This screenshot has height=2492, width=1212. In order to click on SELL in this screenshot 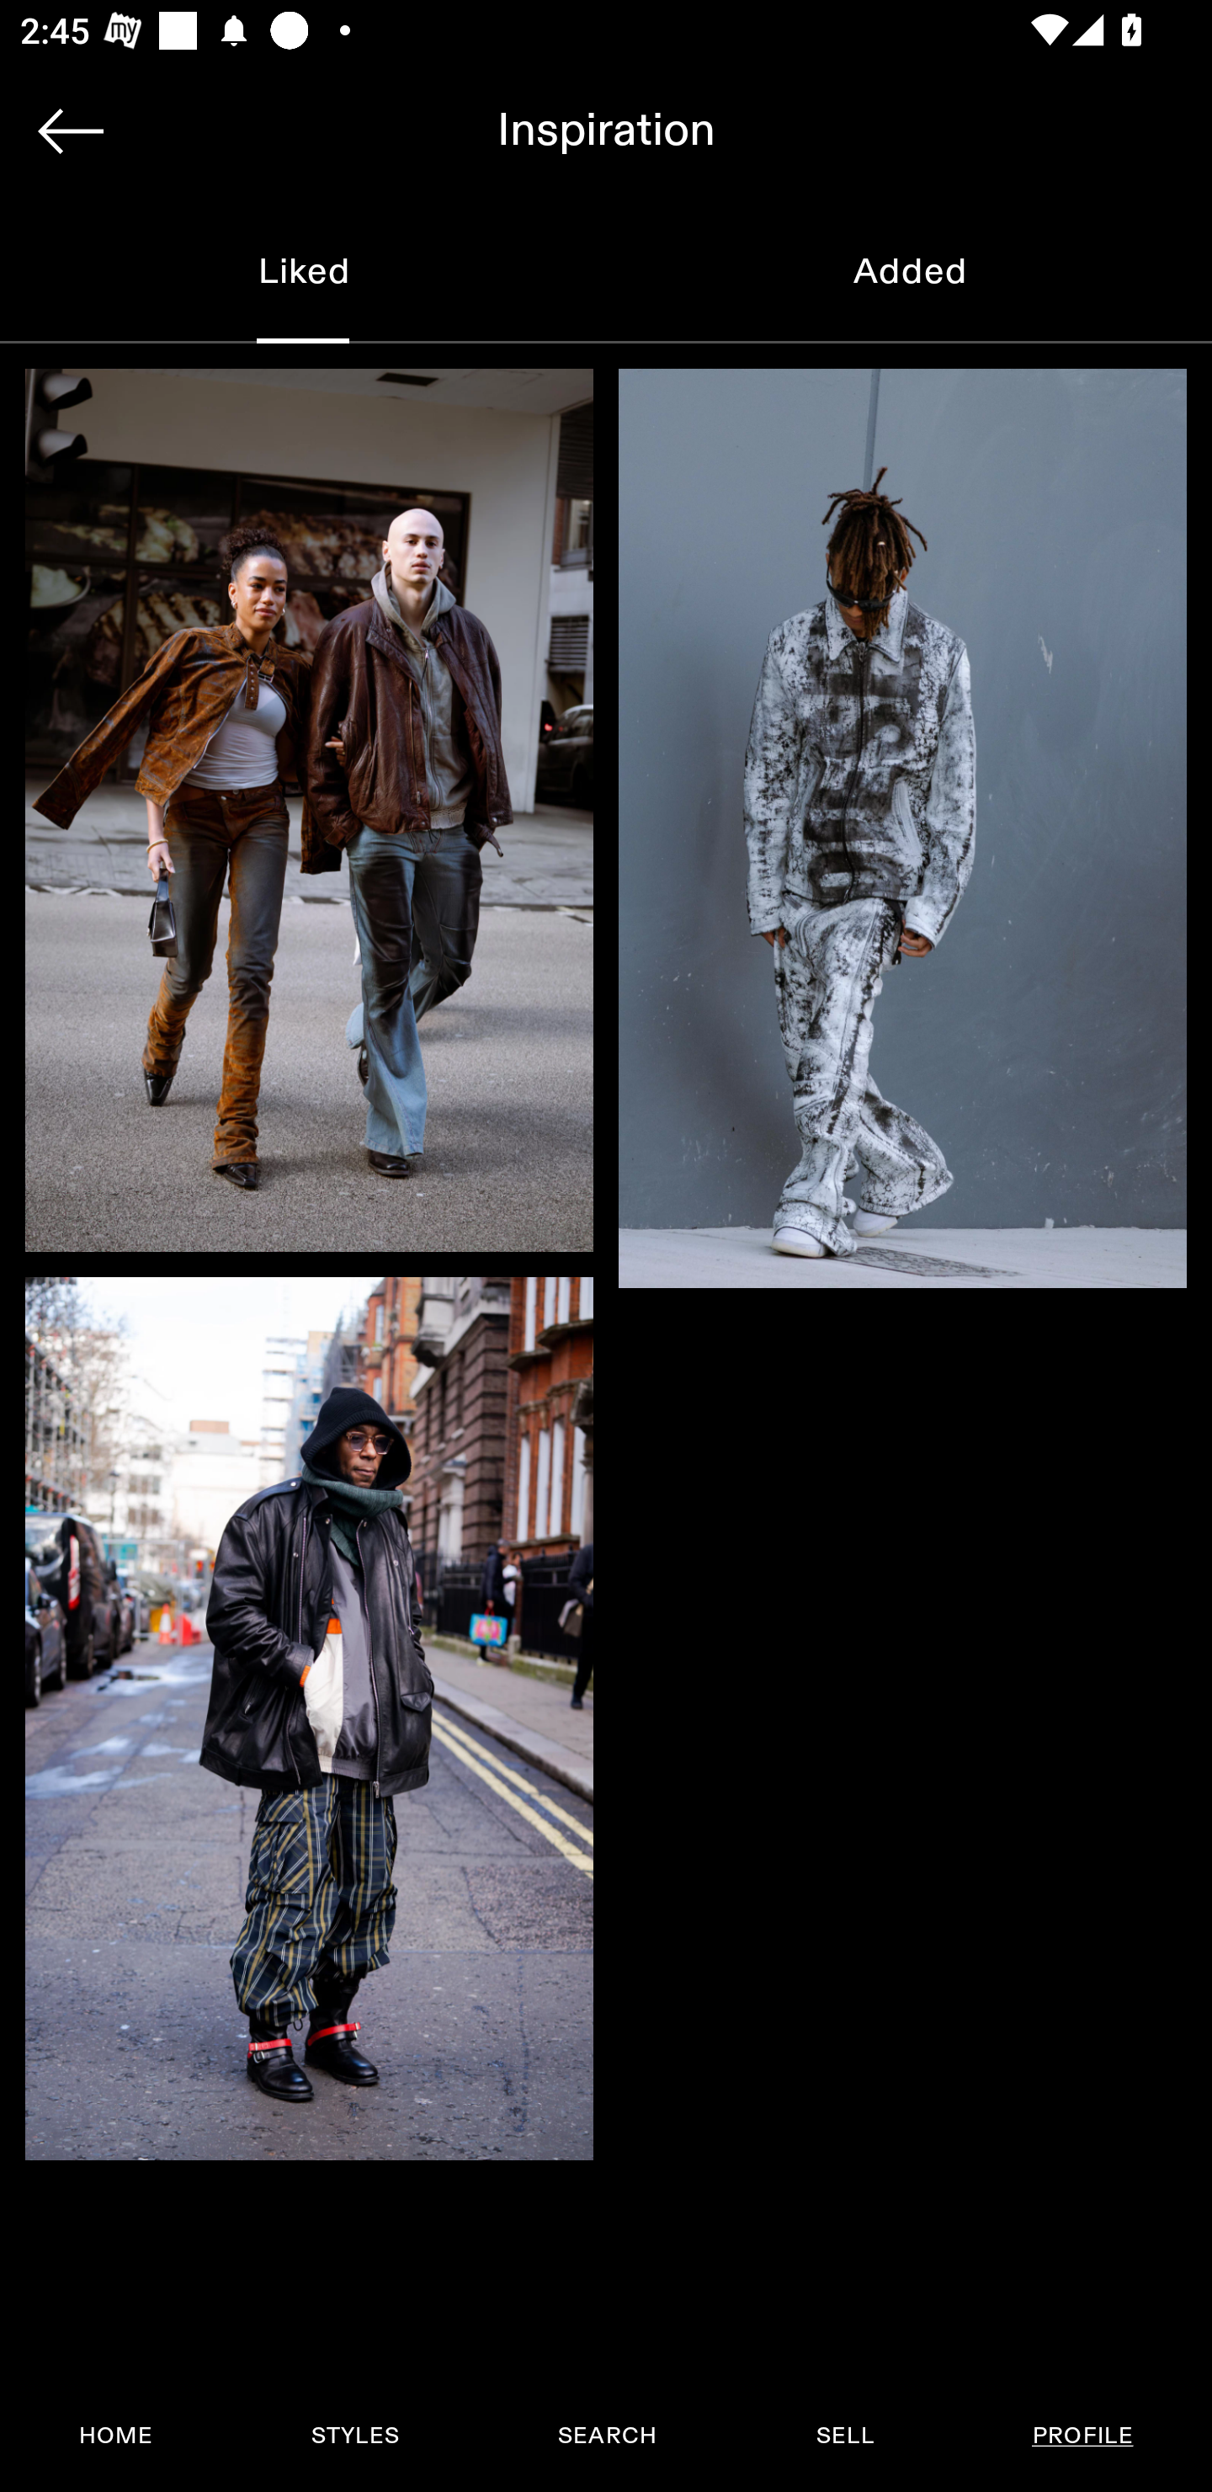, I will do `click(844, 2436)`.